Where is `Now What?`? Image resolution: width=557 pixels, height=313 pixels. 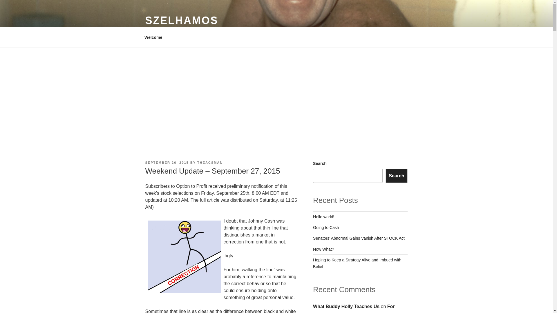 Now What? is located at coordinates (323, 249).